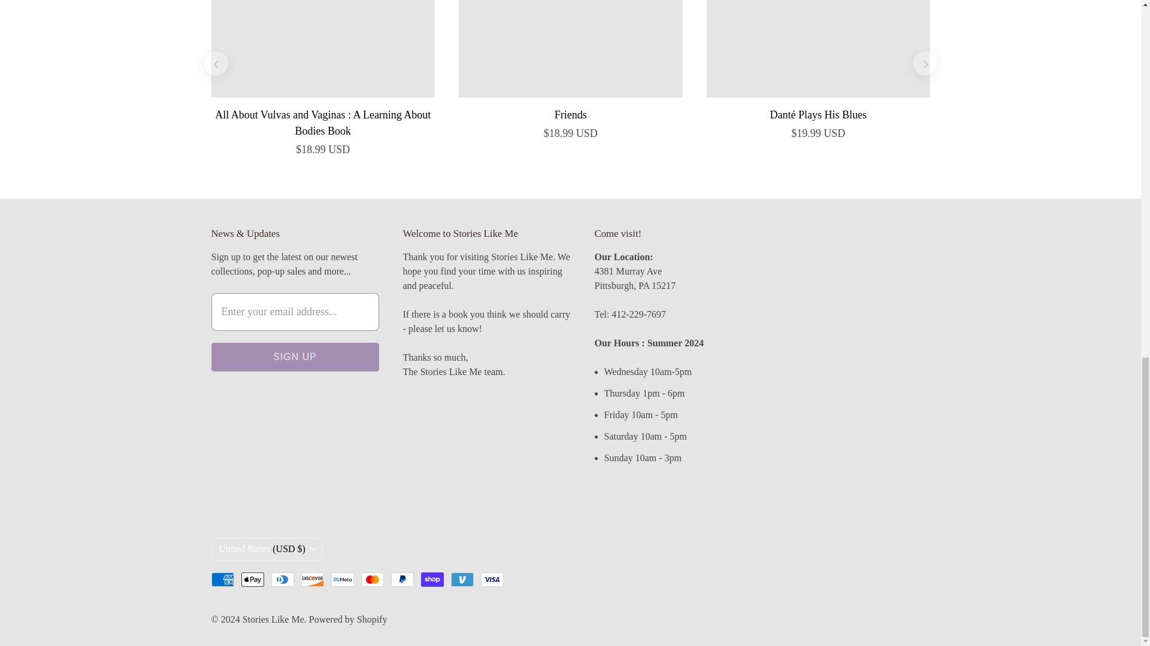 The height and width of the screenshot is (646, 1150). I want to click on Diners Club, so click(282, 579).